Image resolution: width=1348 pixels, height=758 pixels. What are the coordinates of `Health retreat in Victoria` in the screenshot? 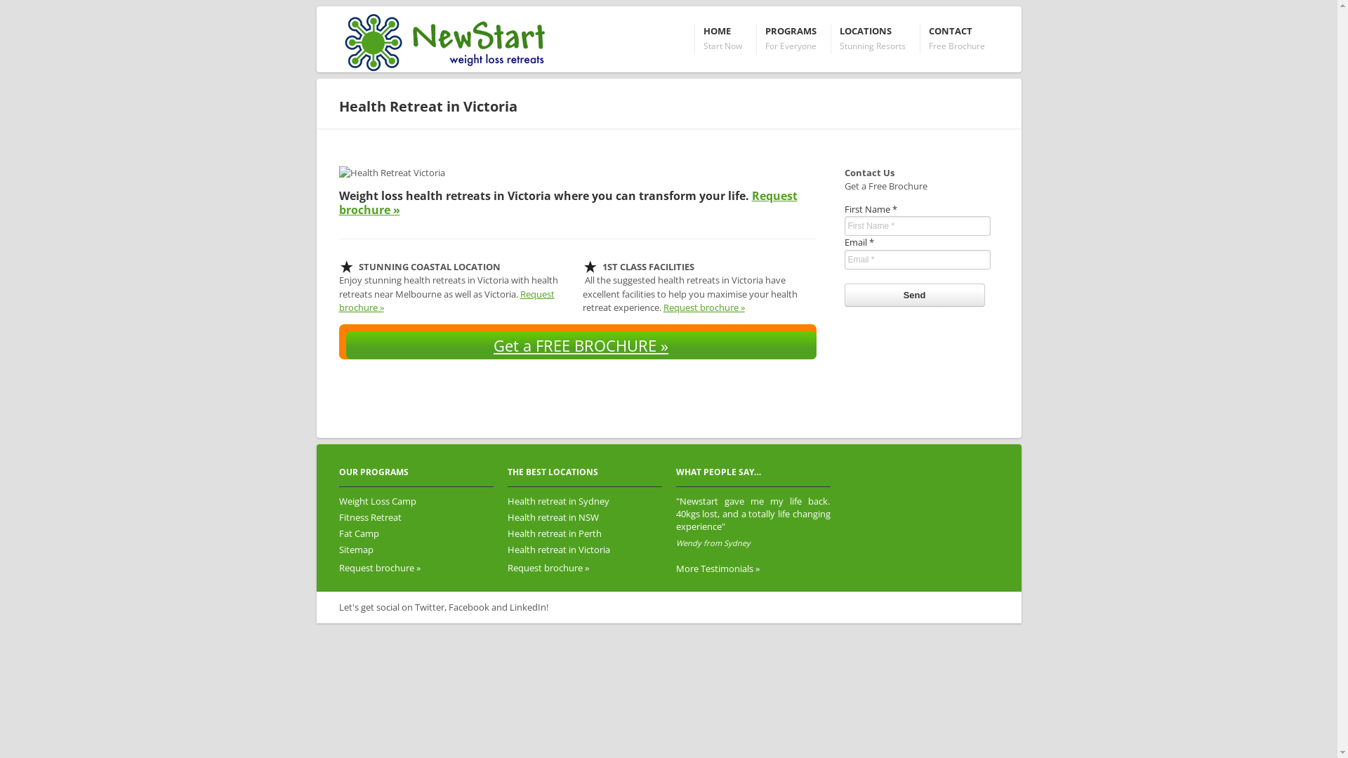 It's located at (558, 550).